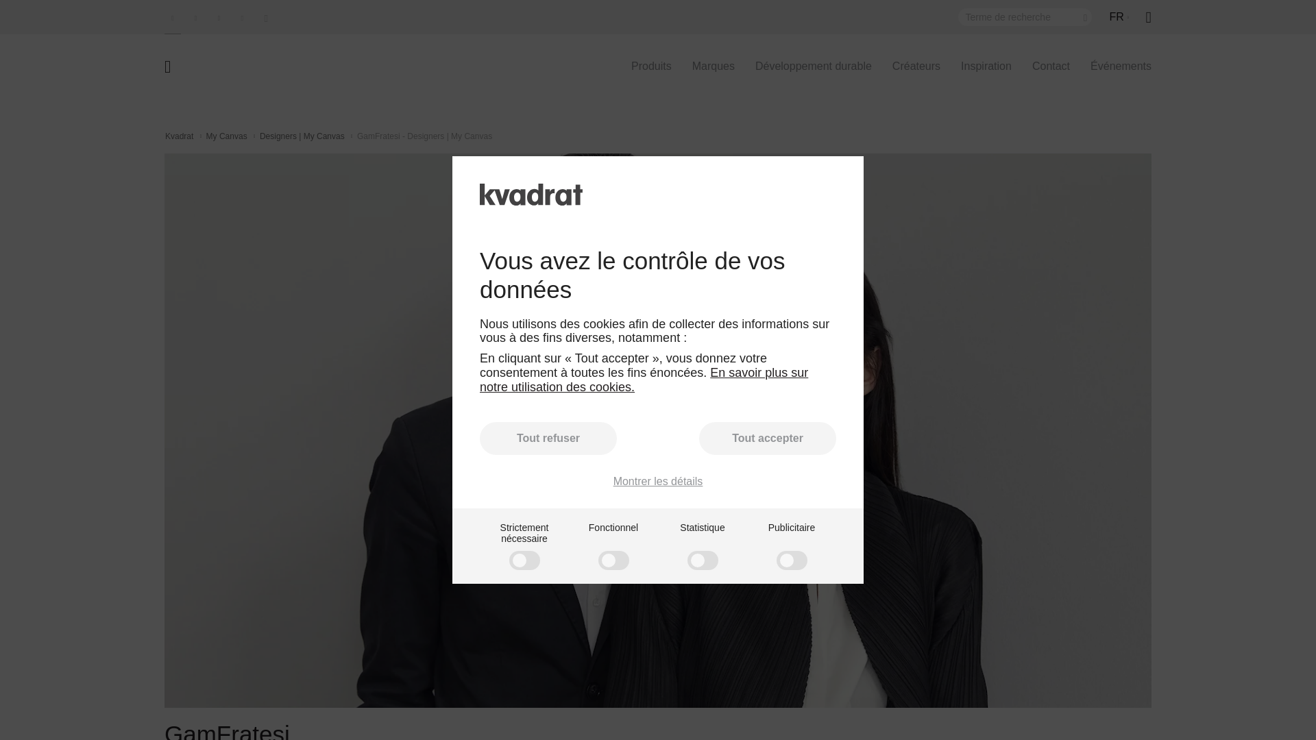 The height and width of the screenshot is (740, 1316). I want to click on Tout refuser, so click(548, 439).